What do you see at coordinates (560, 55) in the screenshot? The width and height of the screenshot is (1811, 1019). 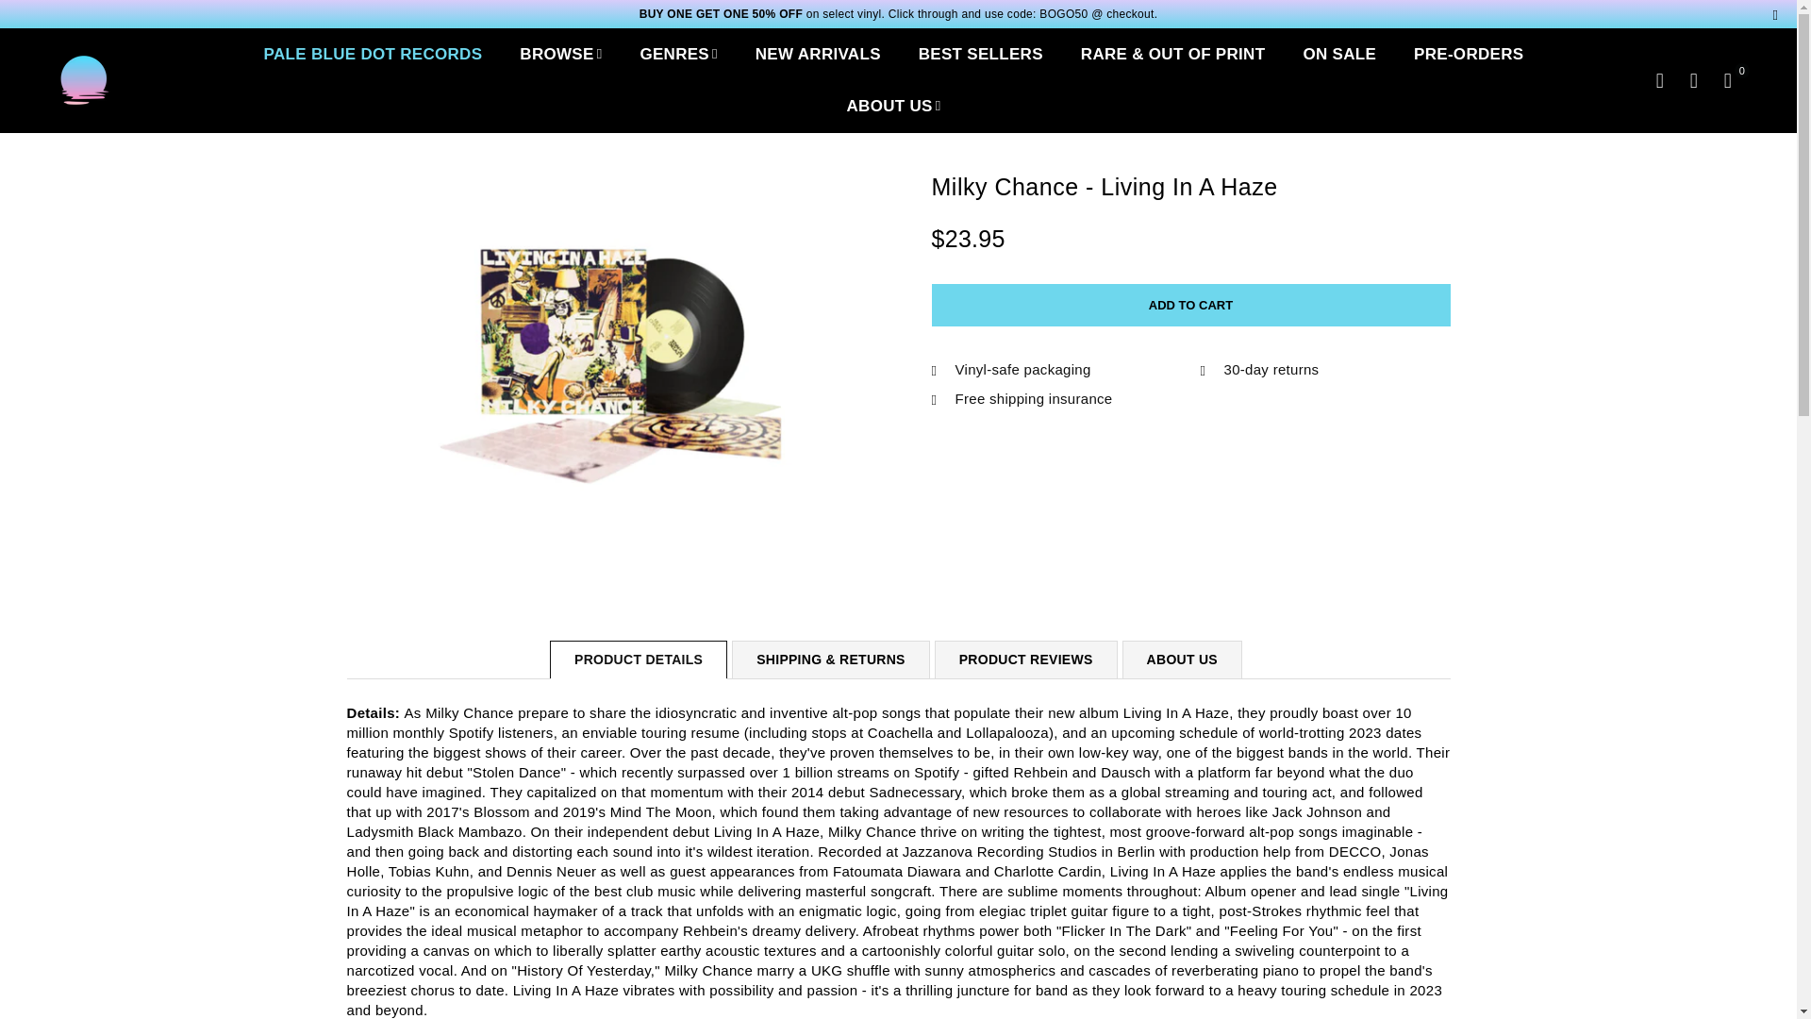 I see `BROWSE` at bounding box center [560, 55].